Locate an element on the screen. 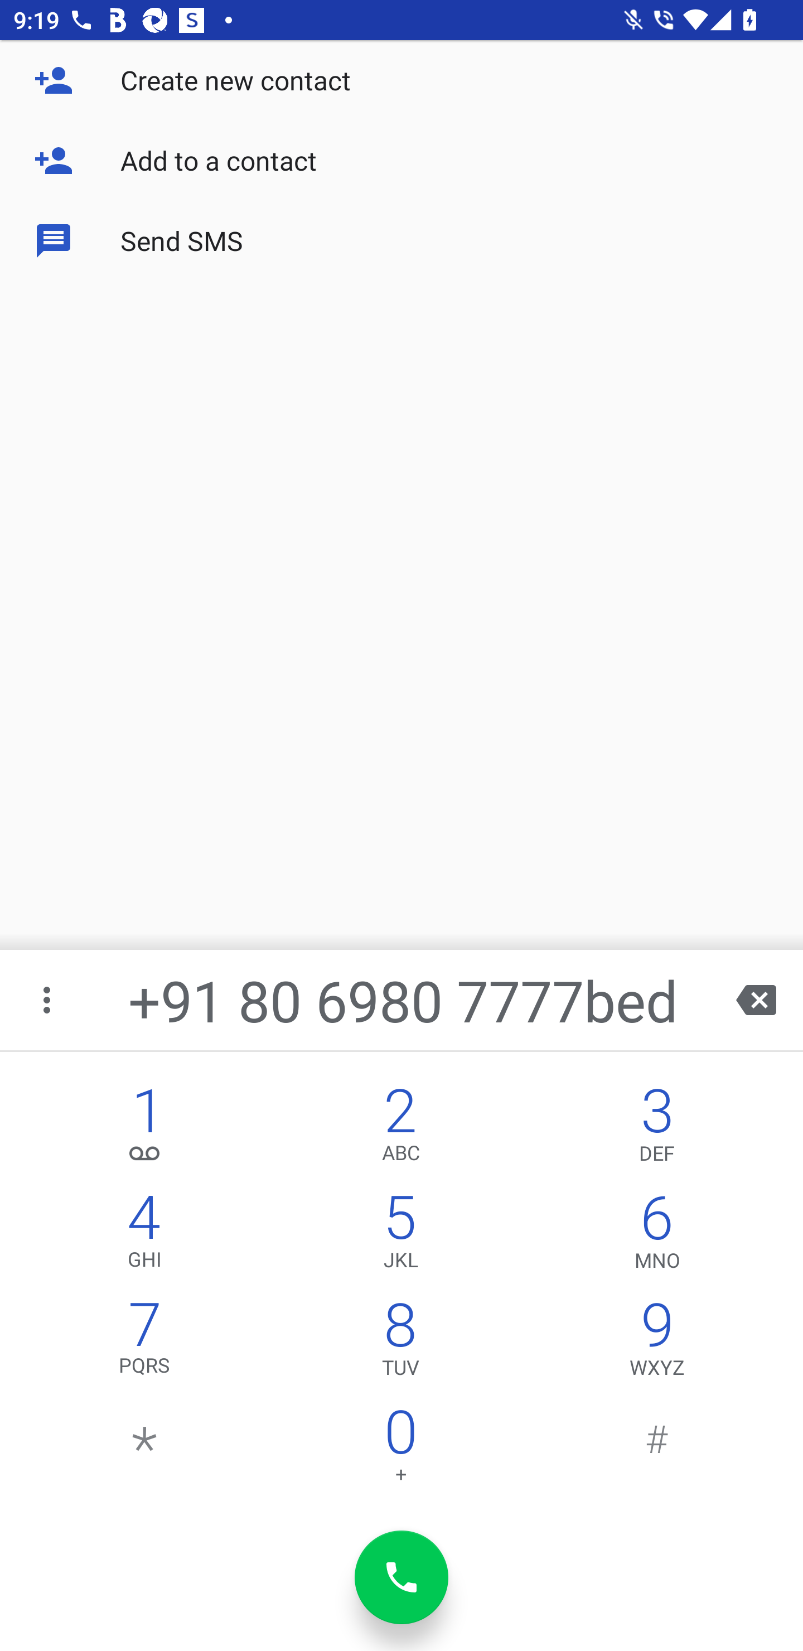  dial is located at coordinates (401, 1577).